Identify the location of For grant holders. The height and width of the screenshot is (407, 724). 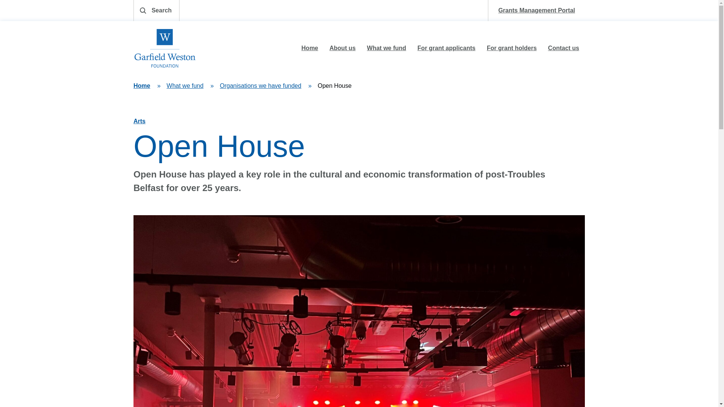
(511, 48).